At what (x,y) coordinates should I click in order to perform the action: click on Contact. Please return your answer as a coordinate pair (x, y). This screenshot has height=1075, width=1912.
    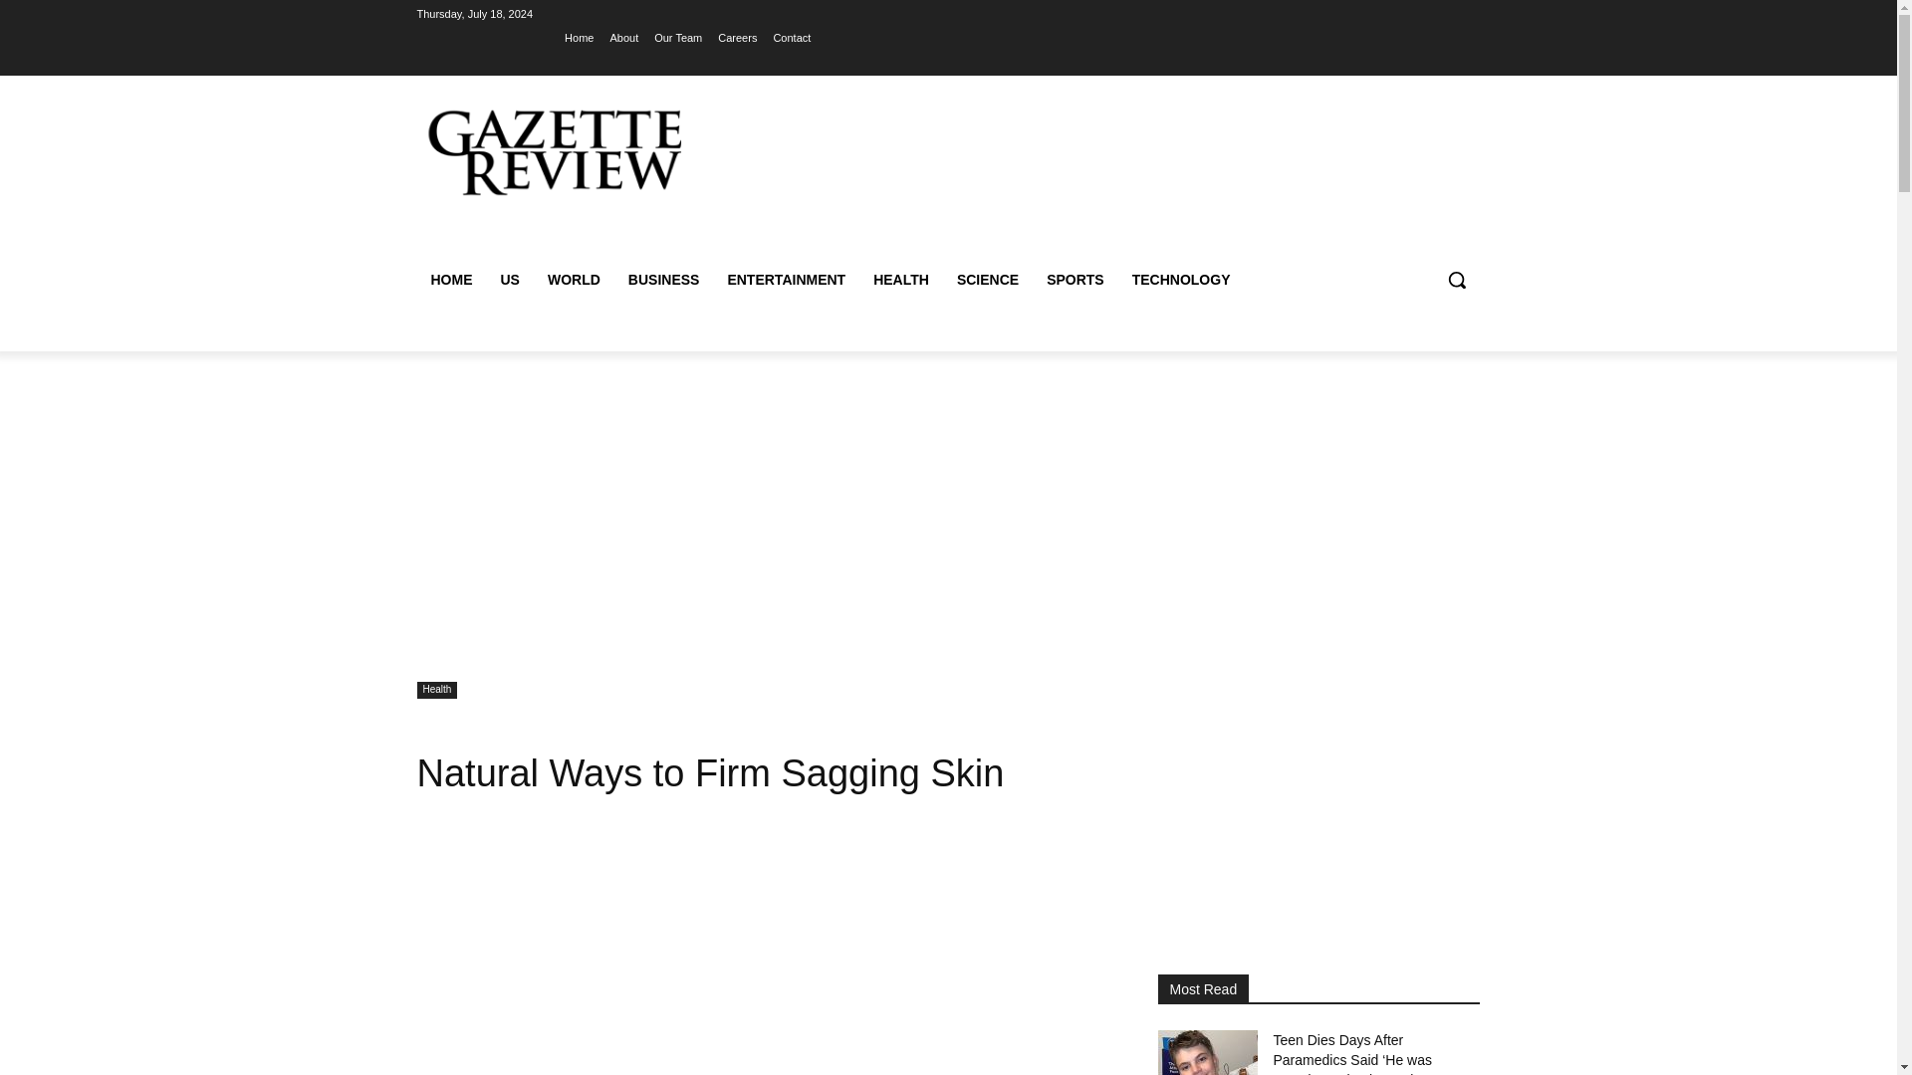
    Looking at the image, I should click on (791, 37).